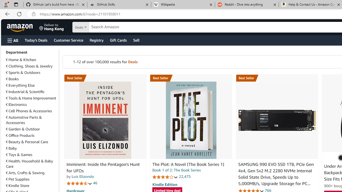  What do you see at coordinates (191, 120) in the screenshot?
I see `The Plot: A Novel (The Book Series 1)` at bounding box center [191, 120].